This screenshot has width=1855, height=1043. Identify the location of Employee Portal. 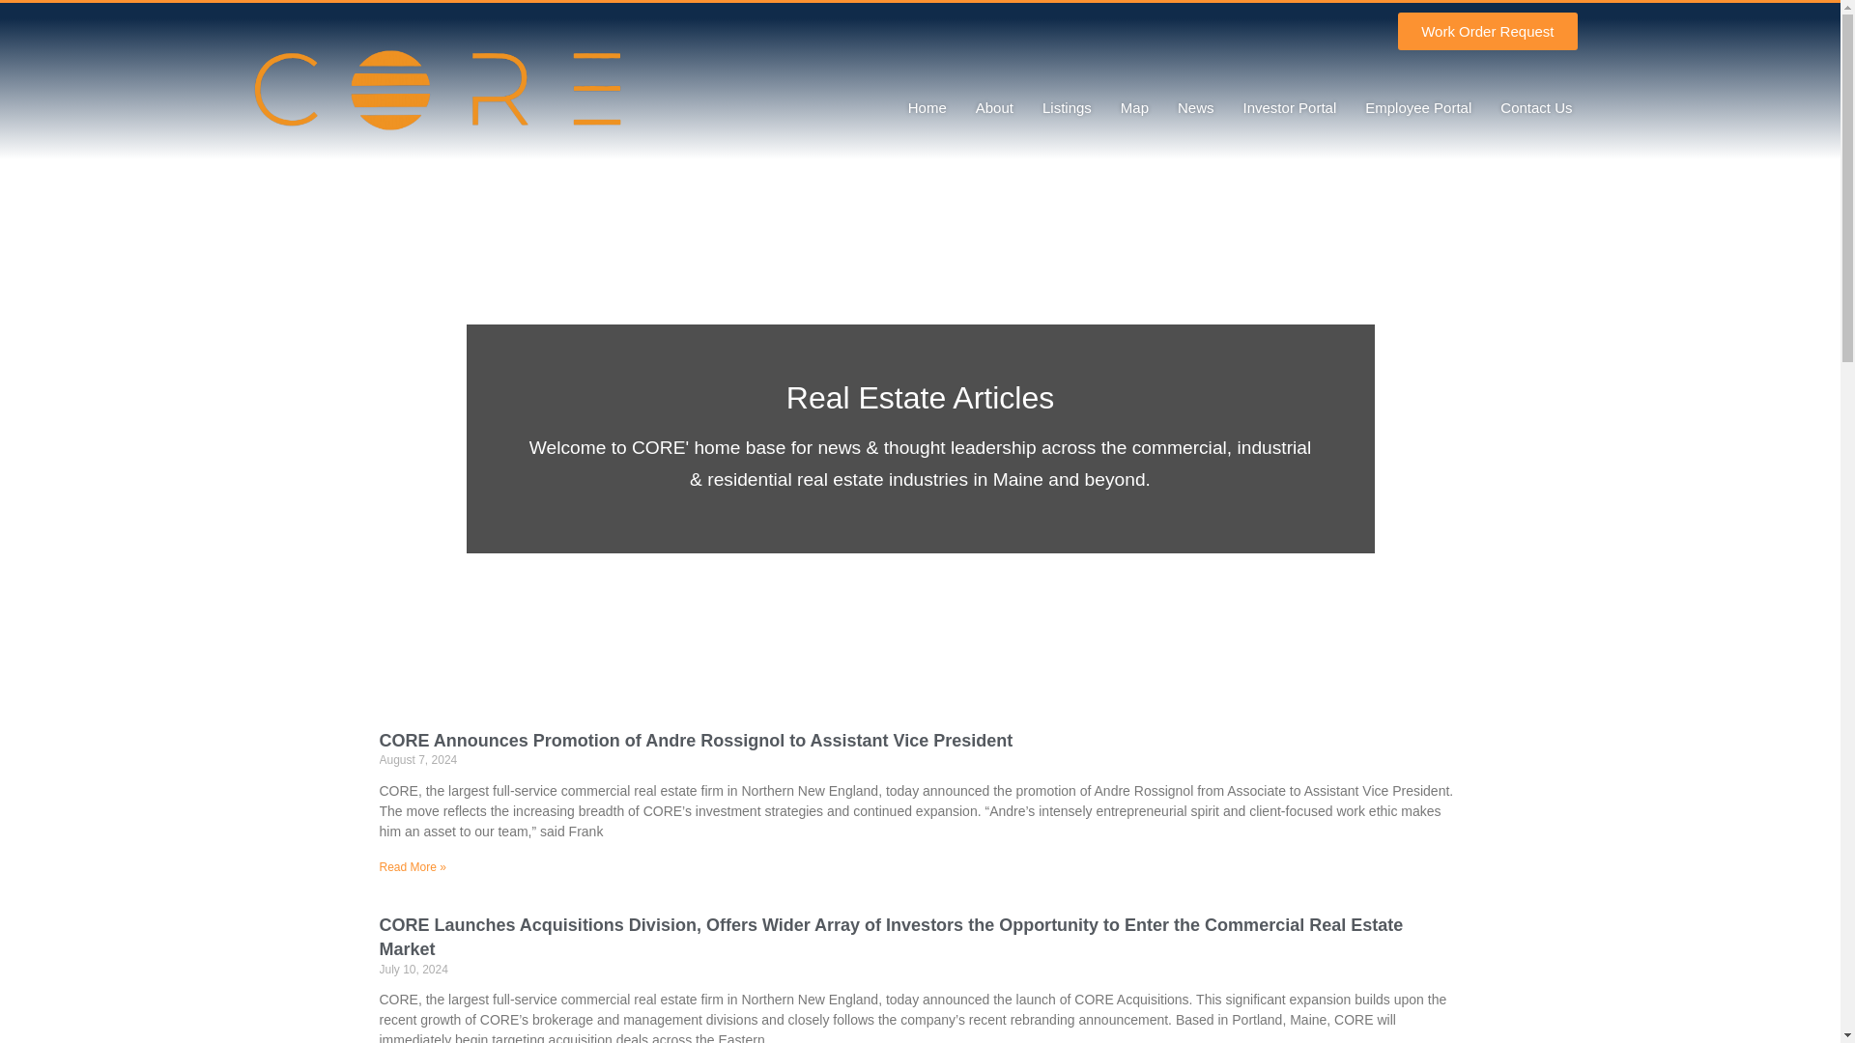
(1417, 108).